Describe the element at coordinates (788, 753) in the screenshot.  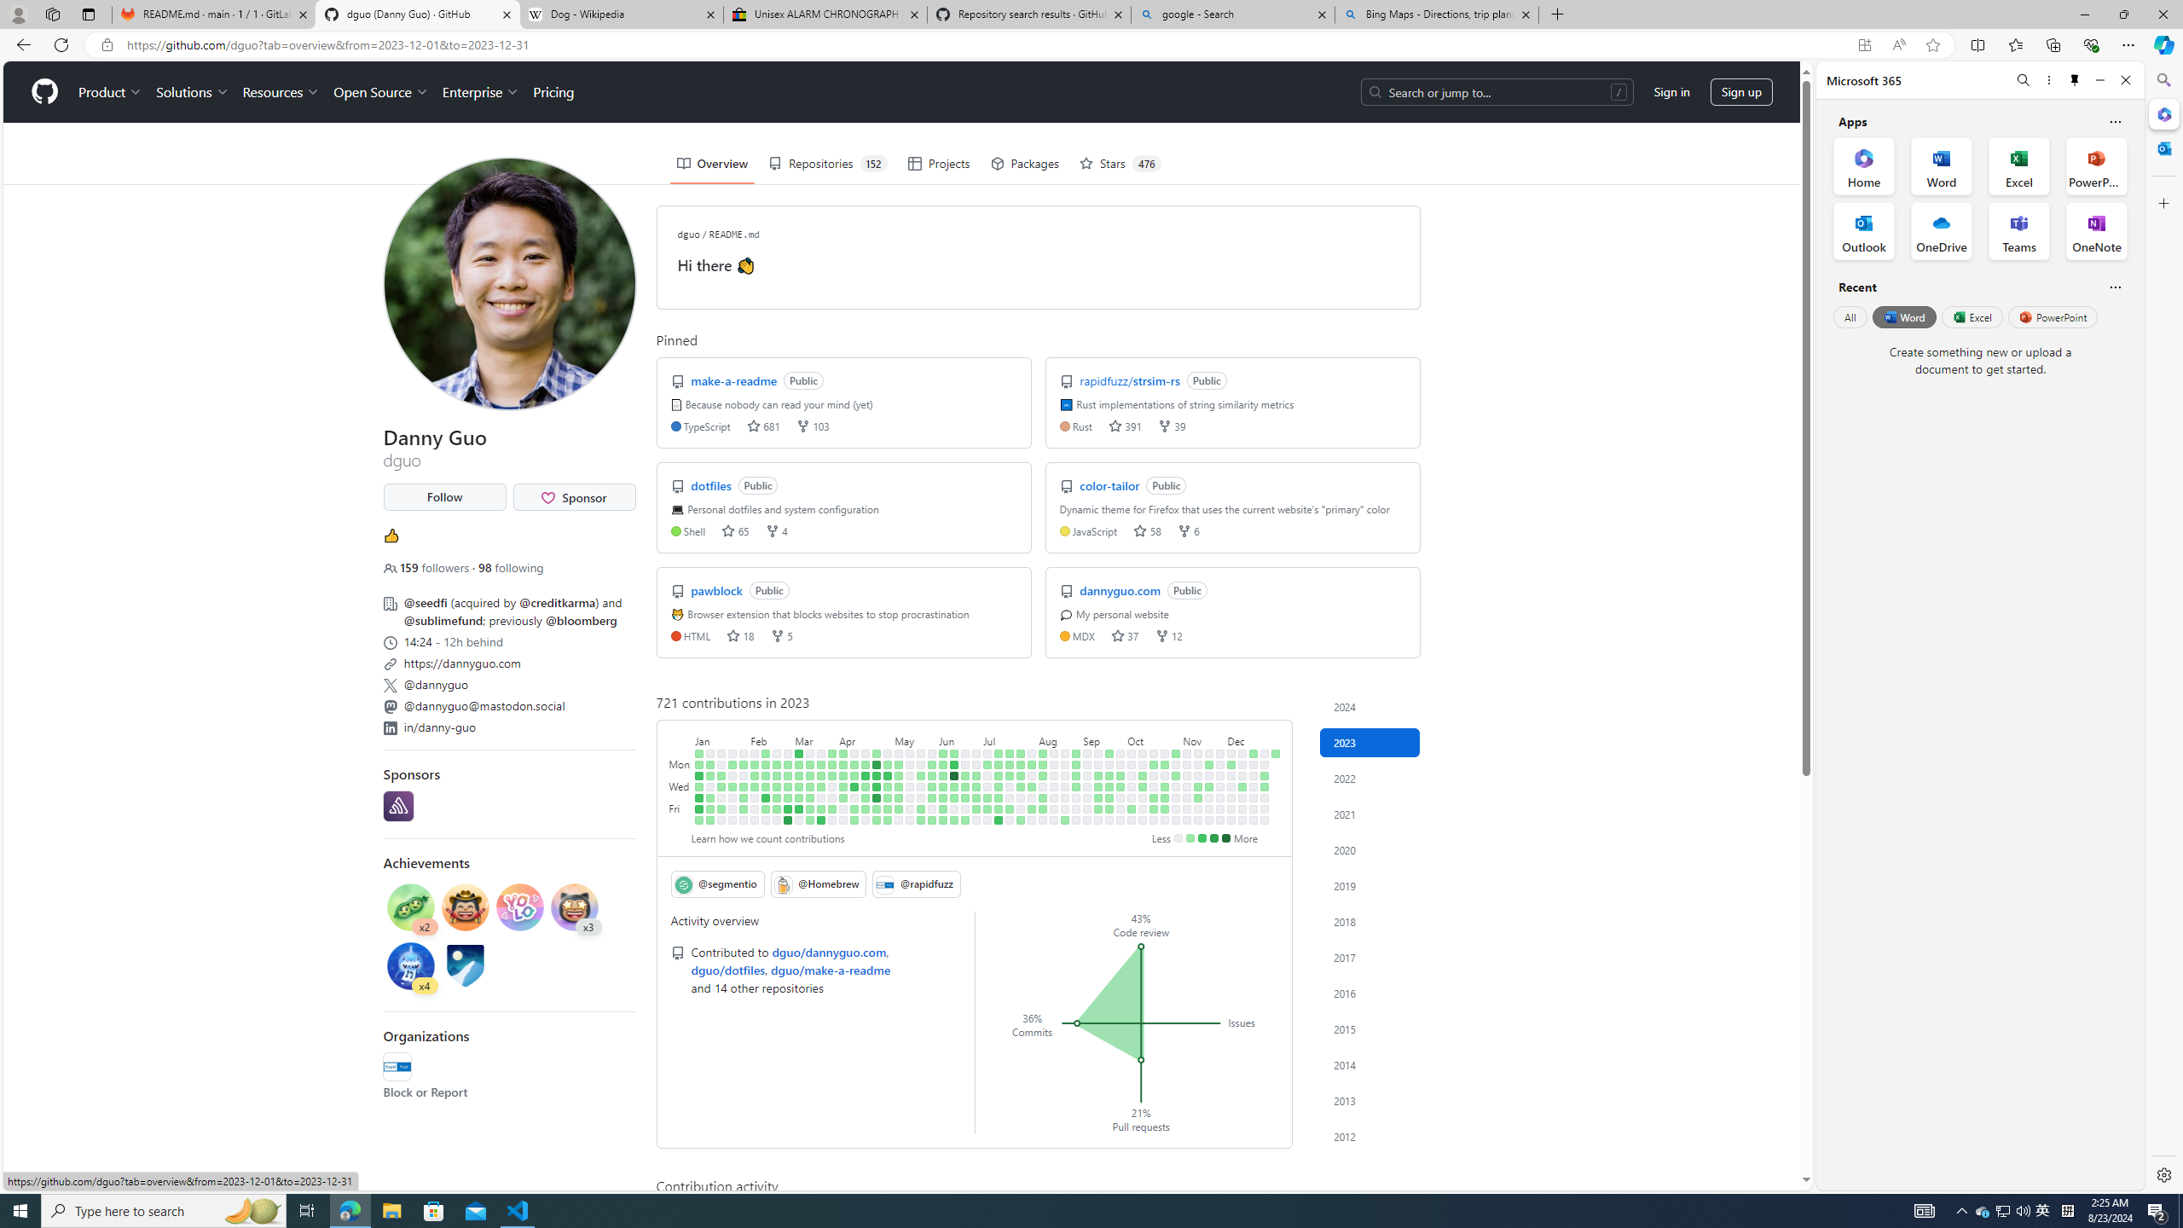
I see `No contributions on February 26th.` at that location.